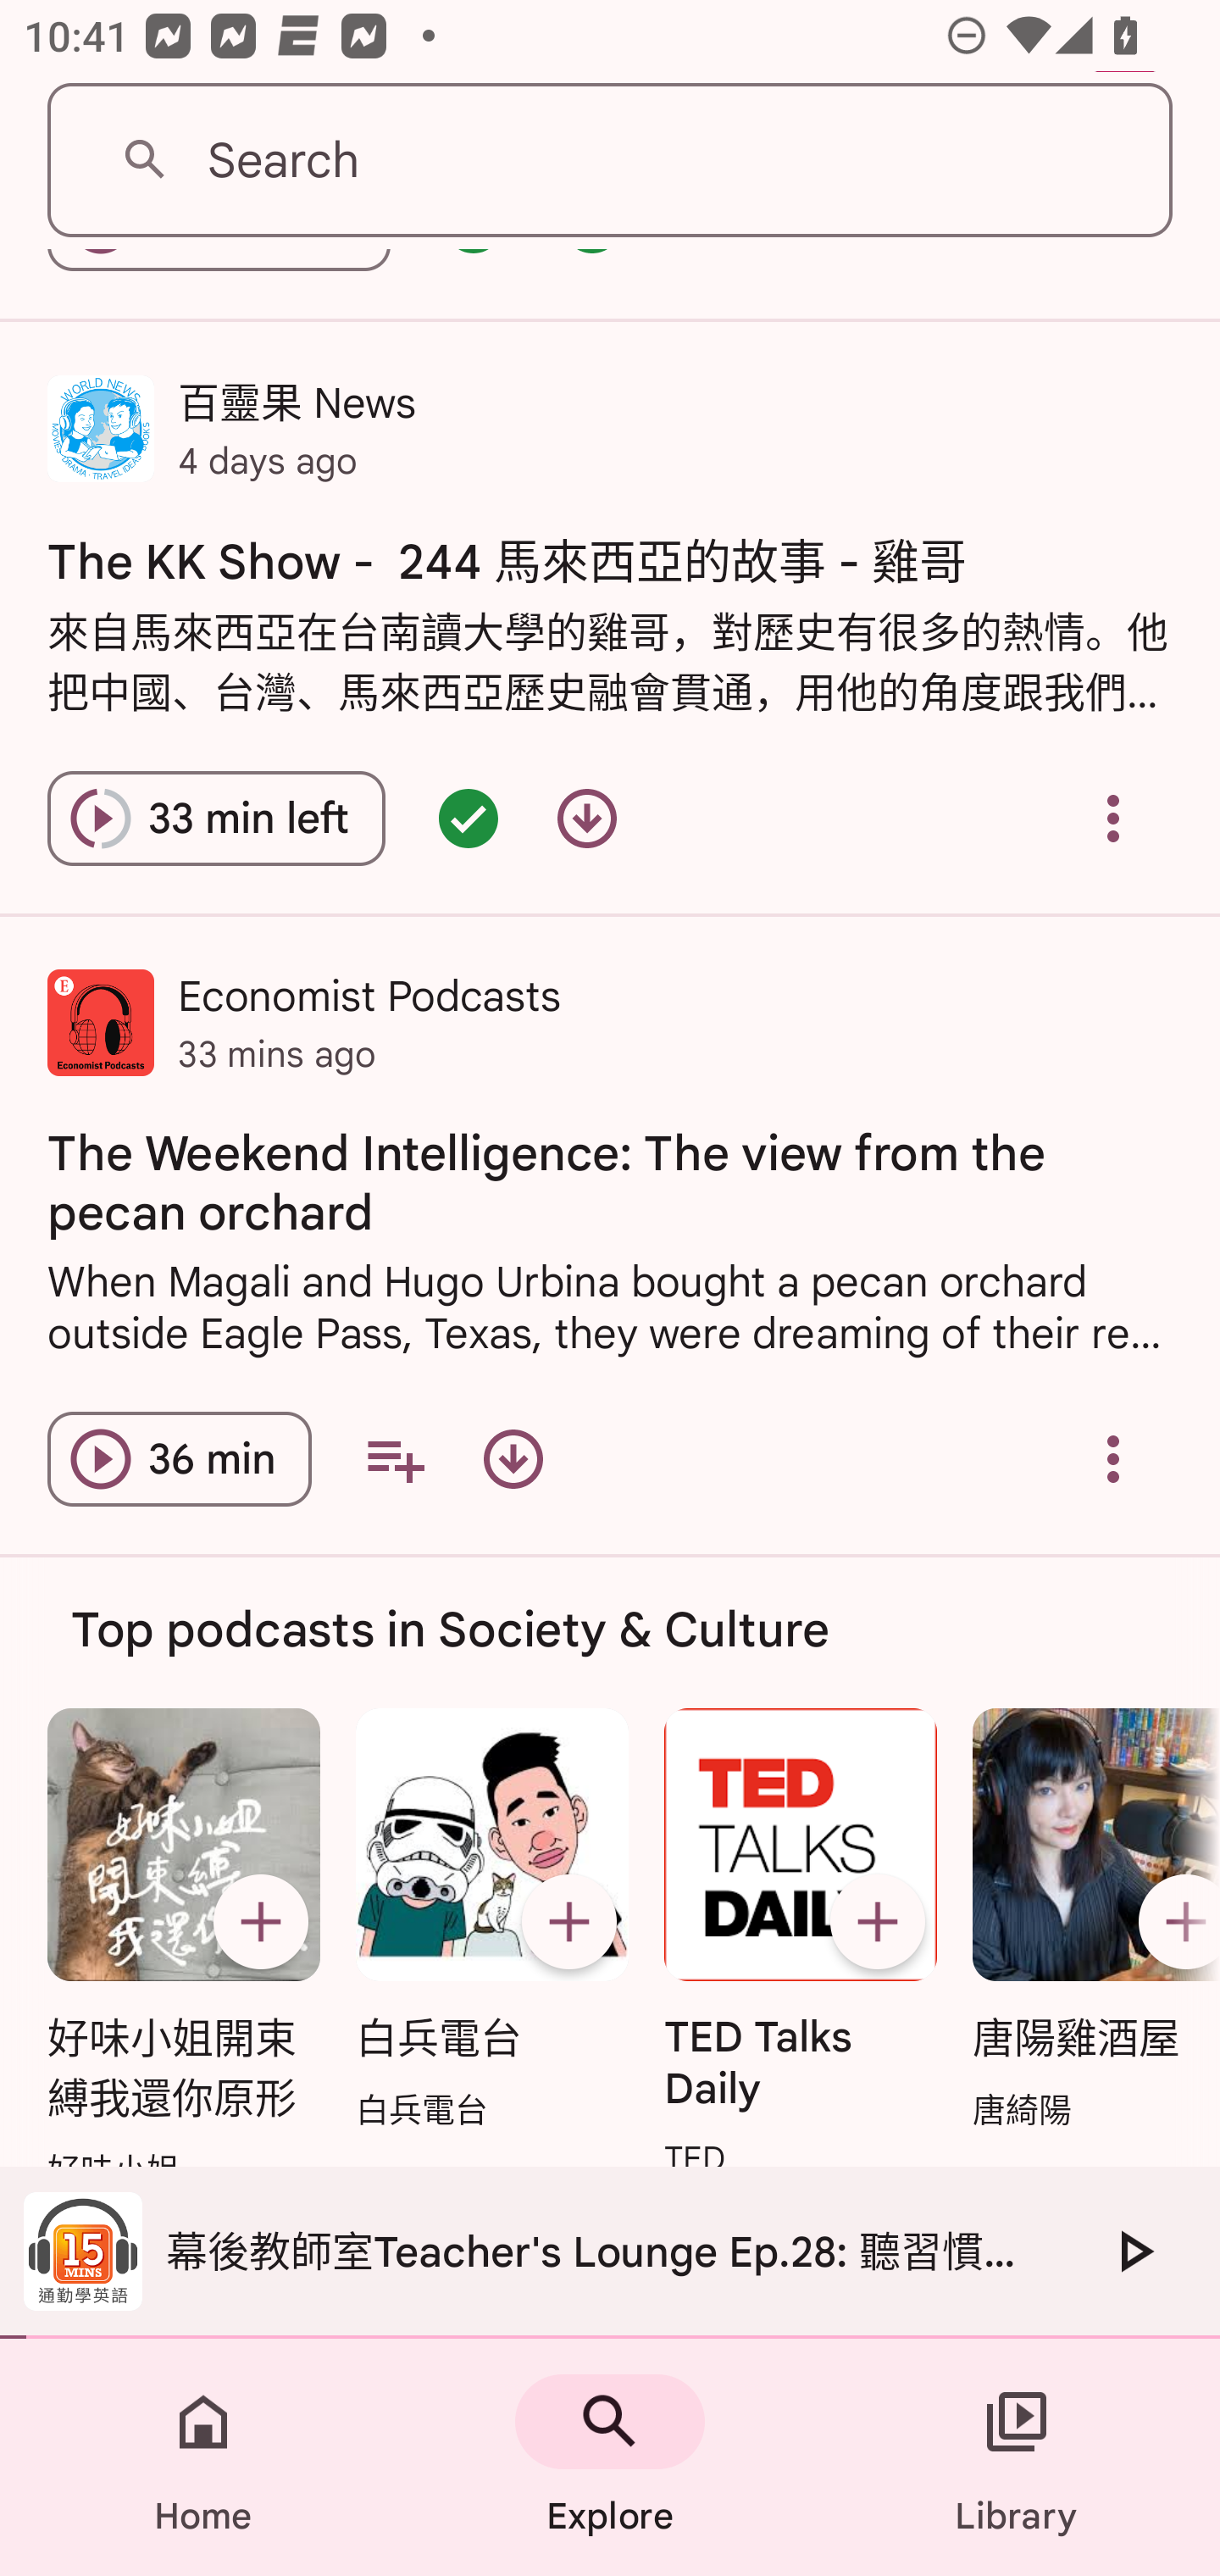 This screenshot has width=1220, height=2576. I want to click on Library, so click(1017, 2457).